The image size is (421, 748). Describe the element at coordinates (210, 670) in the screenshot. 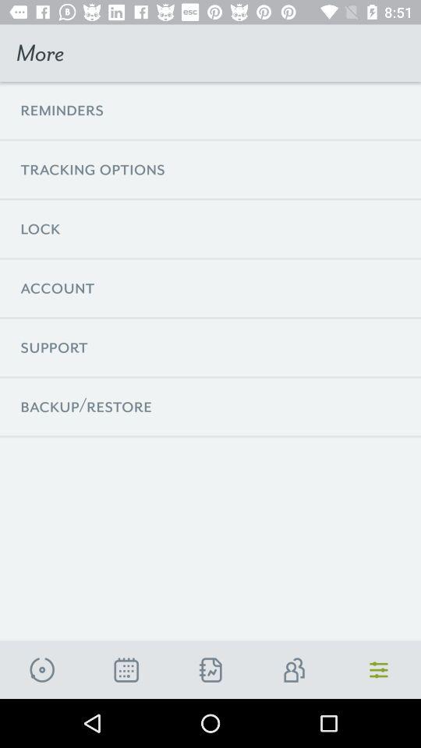

I see `open notebook feature` at that location.